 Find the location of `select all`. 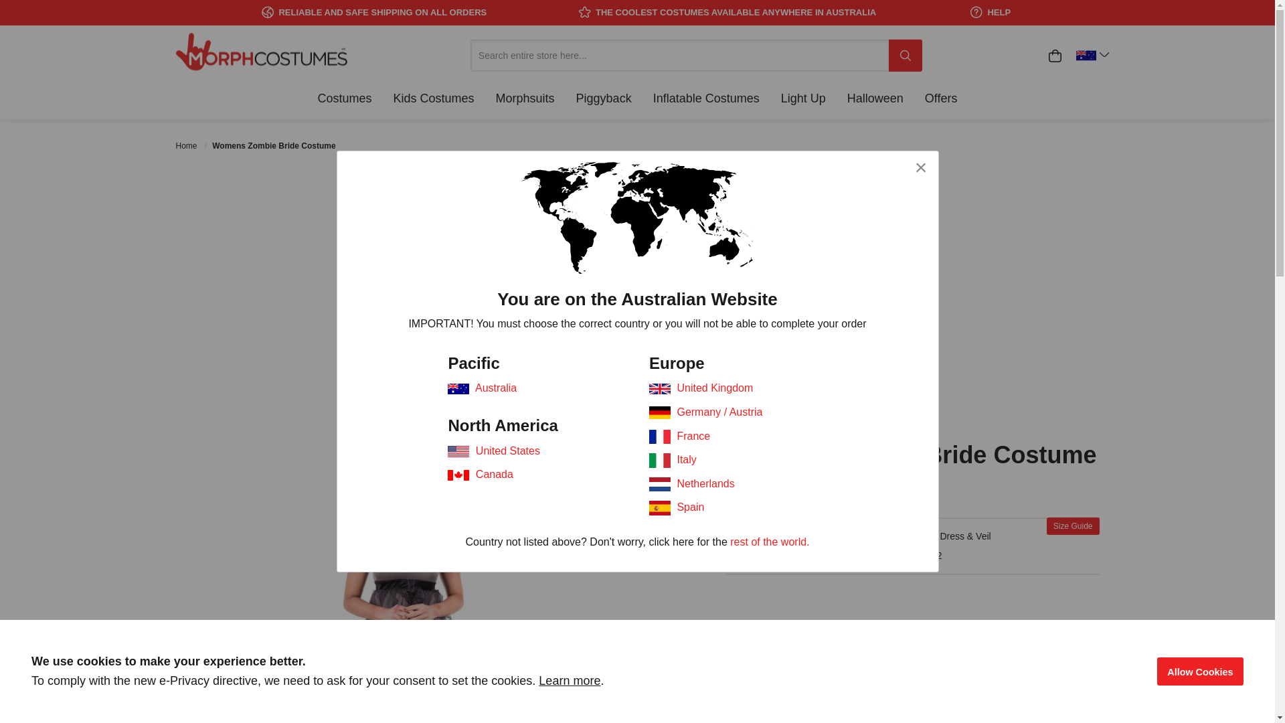

select all is located at coordinates (981, 671).